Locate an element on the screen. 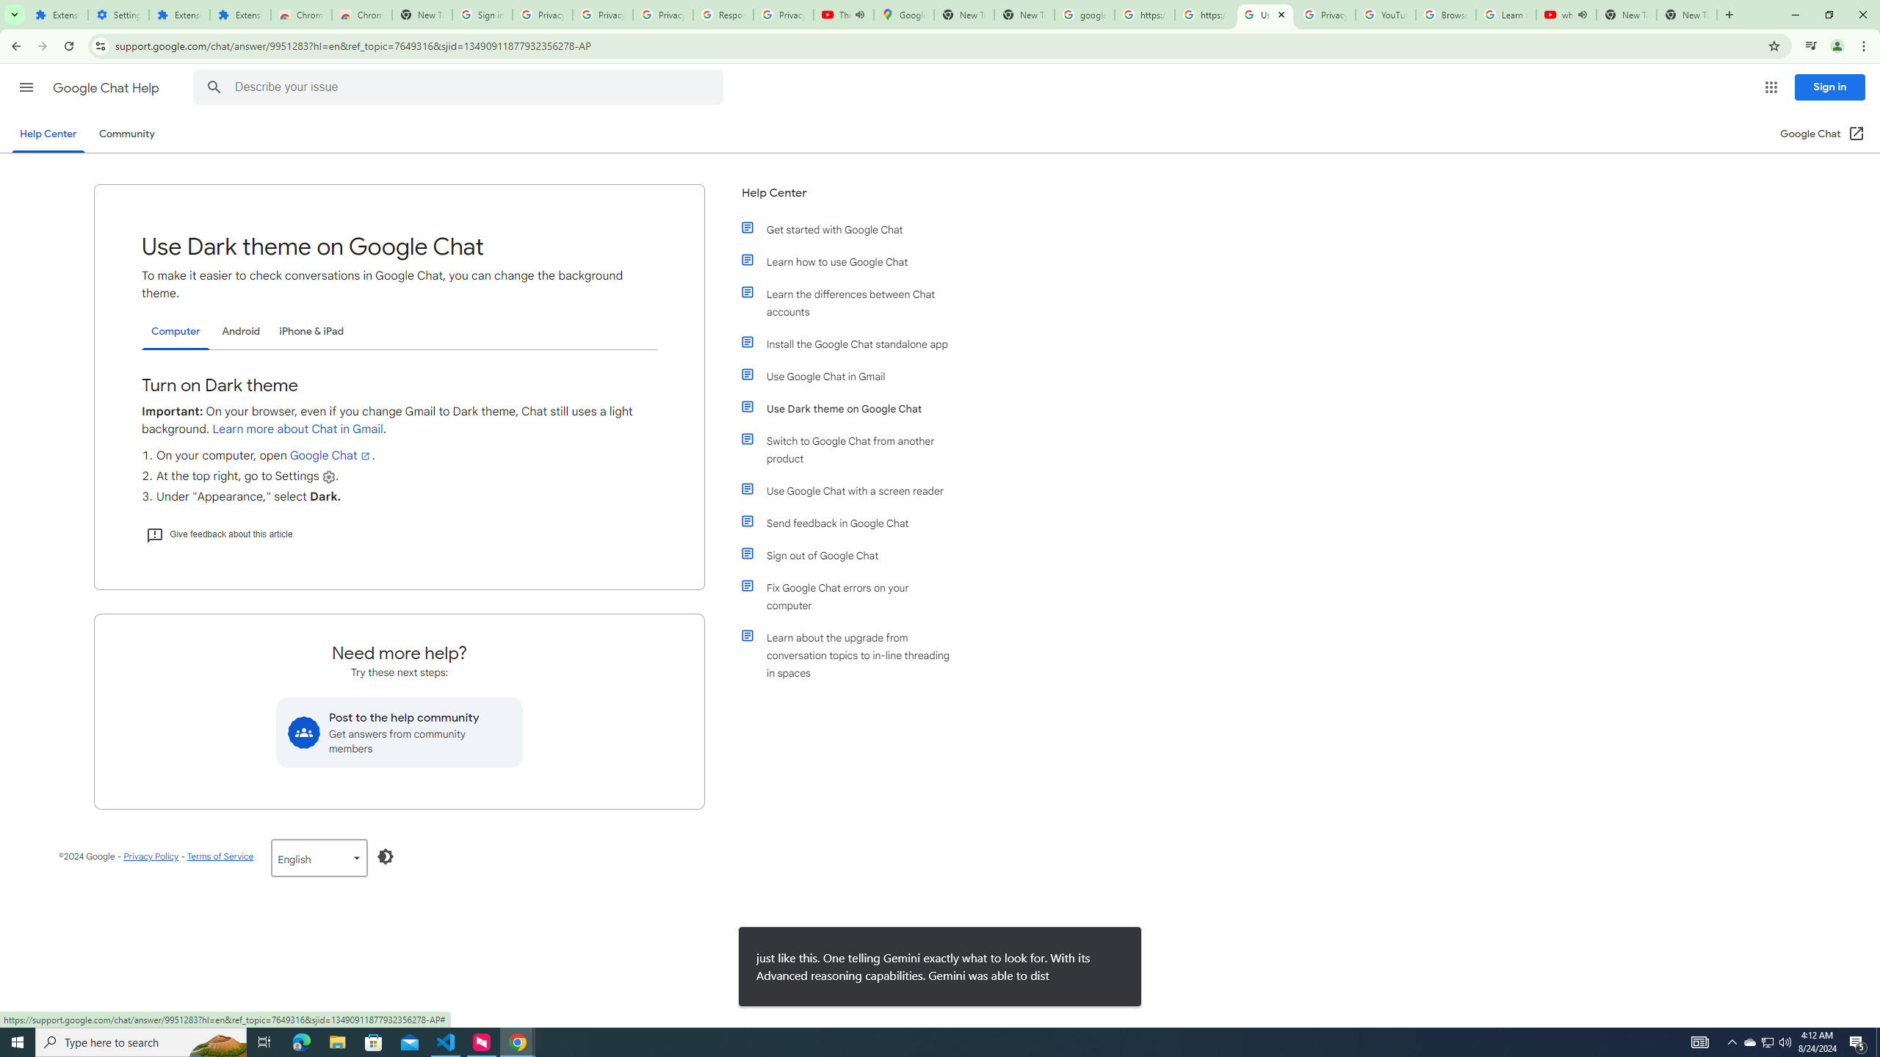  Extensions is located at coordinates (57, 15).